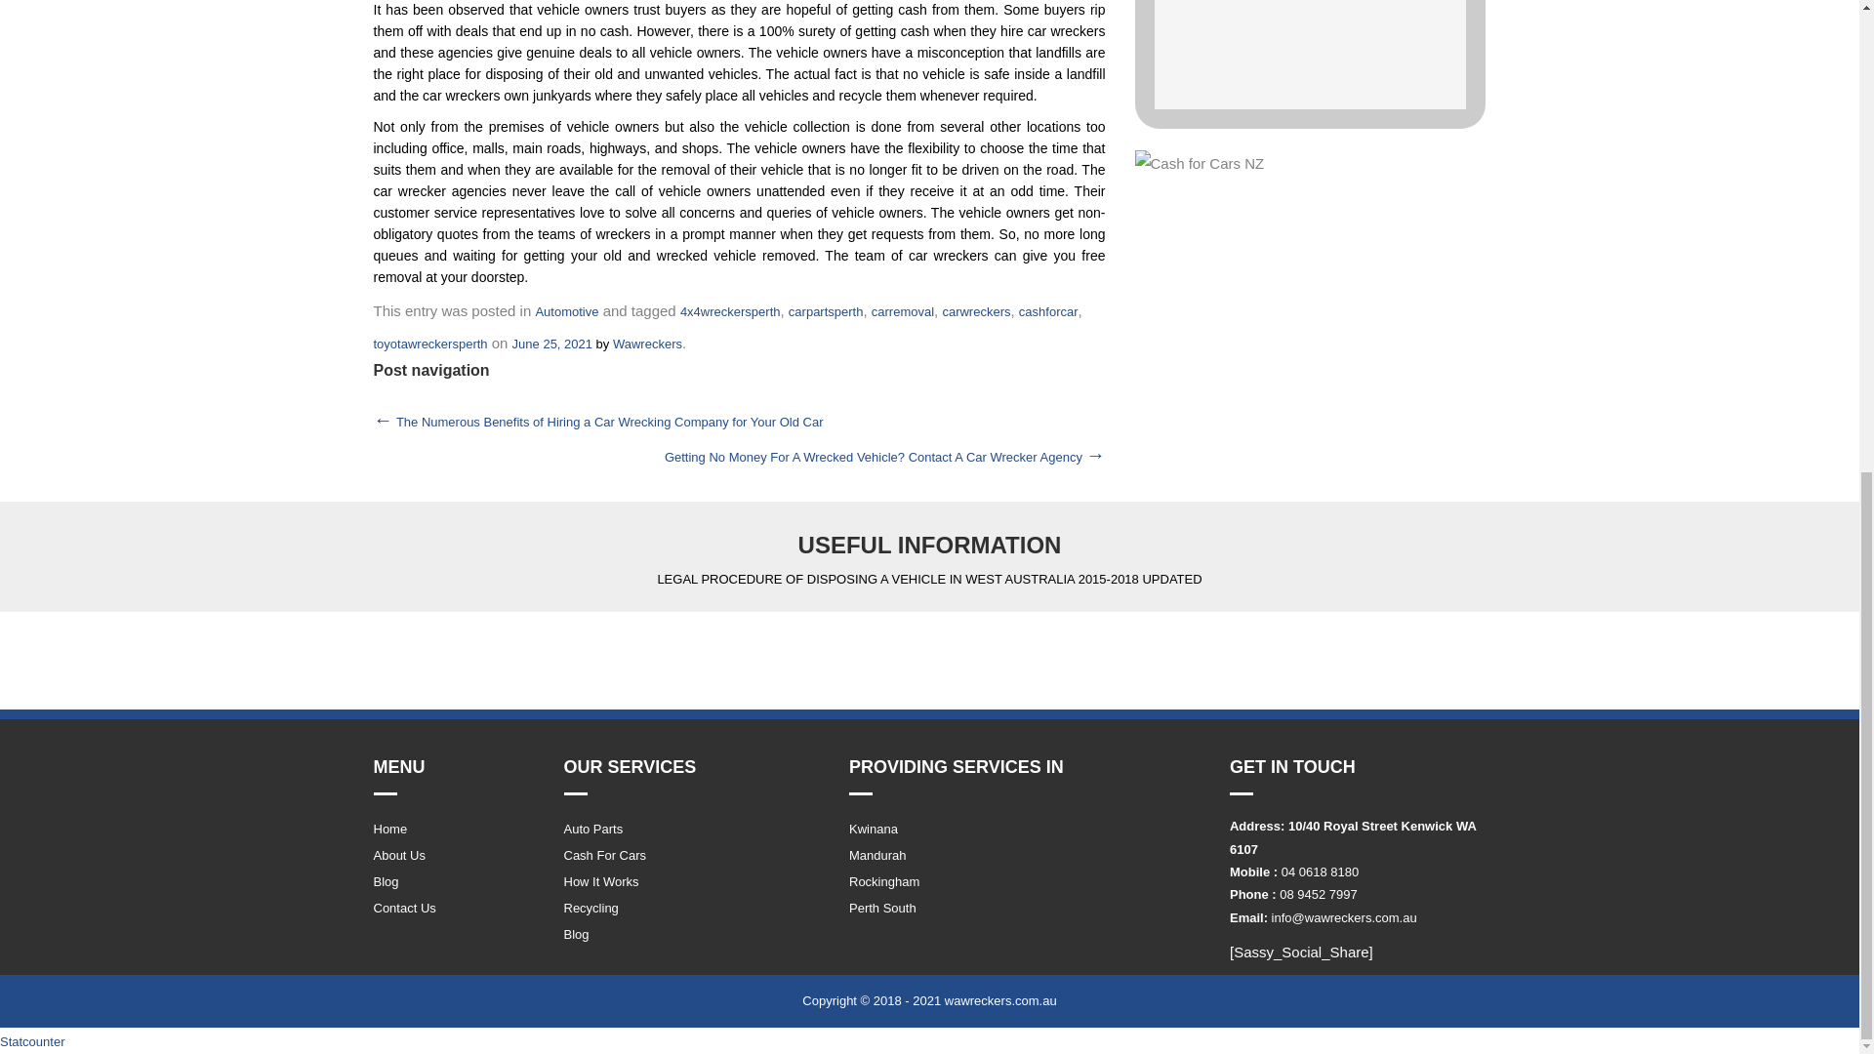 This screenshot has width=1874, height=1054. I want to click on carremoval, so click(902, 312).